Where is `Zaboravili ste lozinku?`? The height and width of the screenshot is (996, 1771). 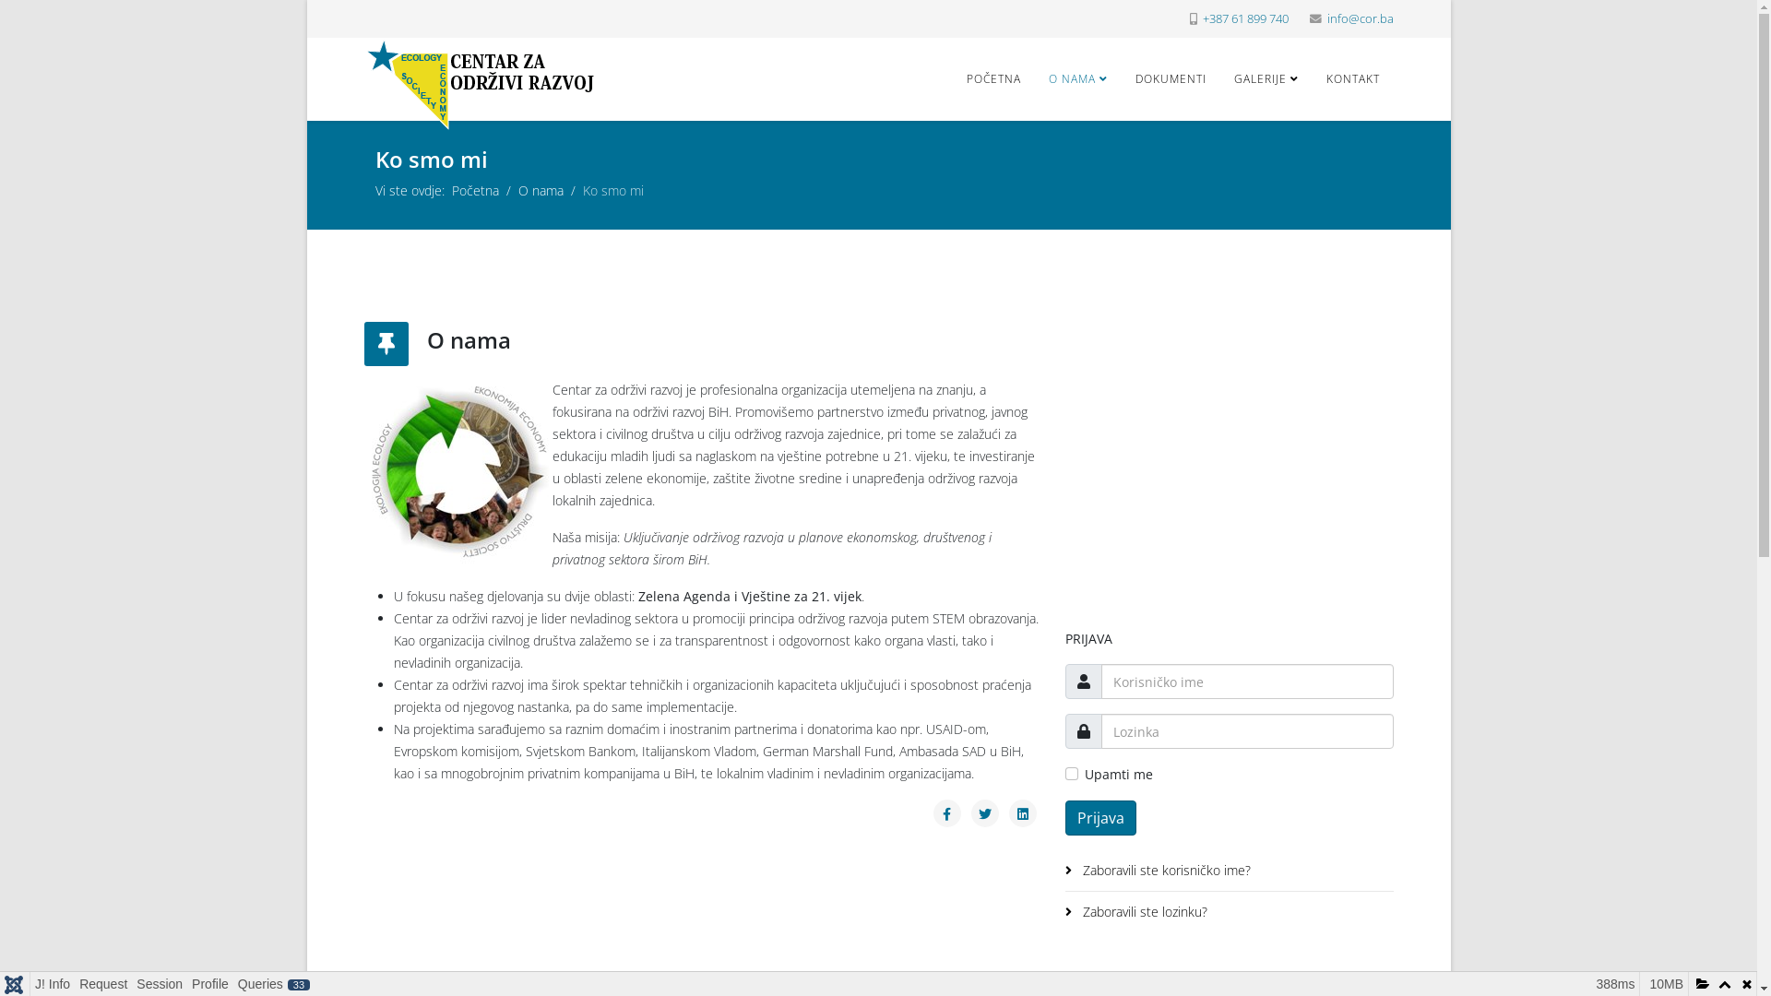
Zaboravili ste lozinku? is located at coordinates (1229, 912).